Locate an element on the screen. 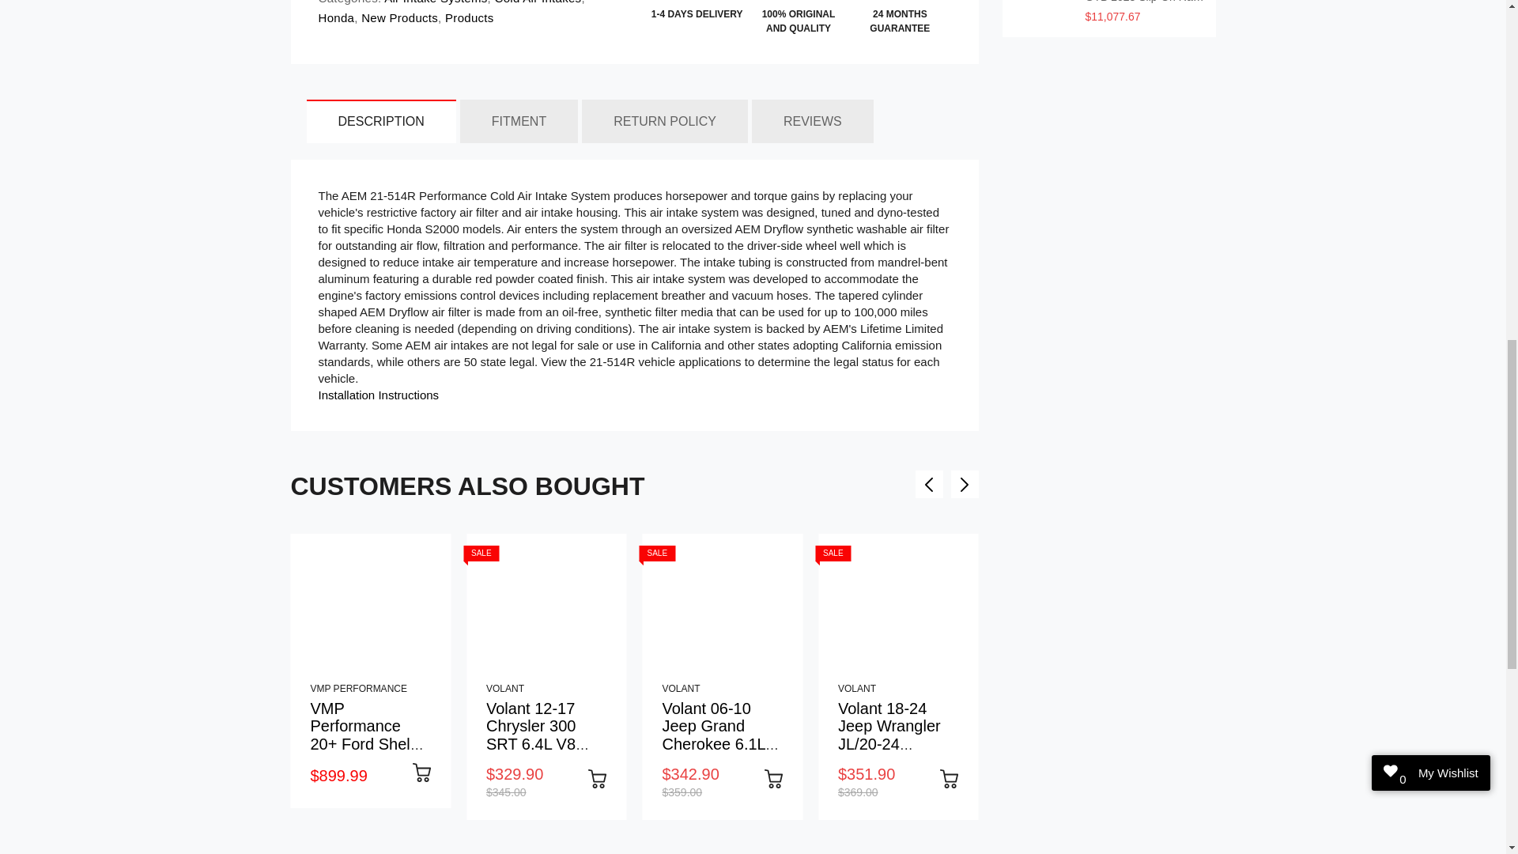 The image size is (1518, 854). New Products is located at coordinates (398, 17).